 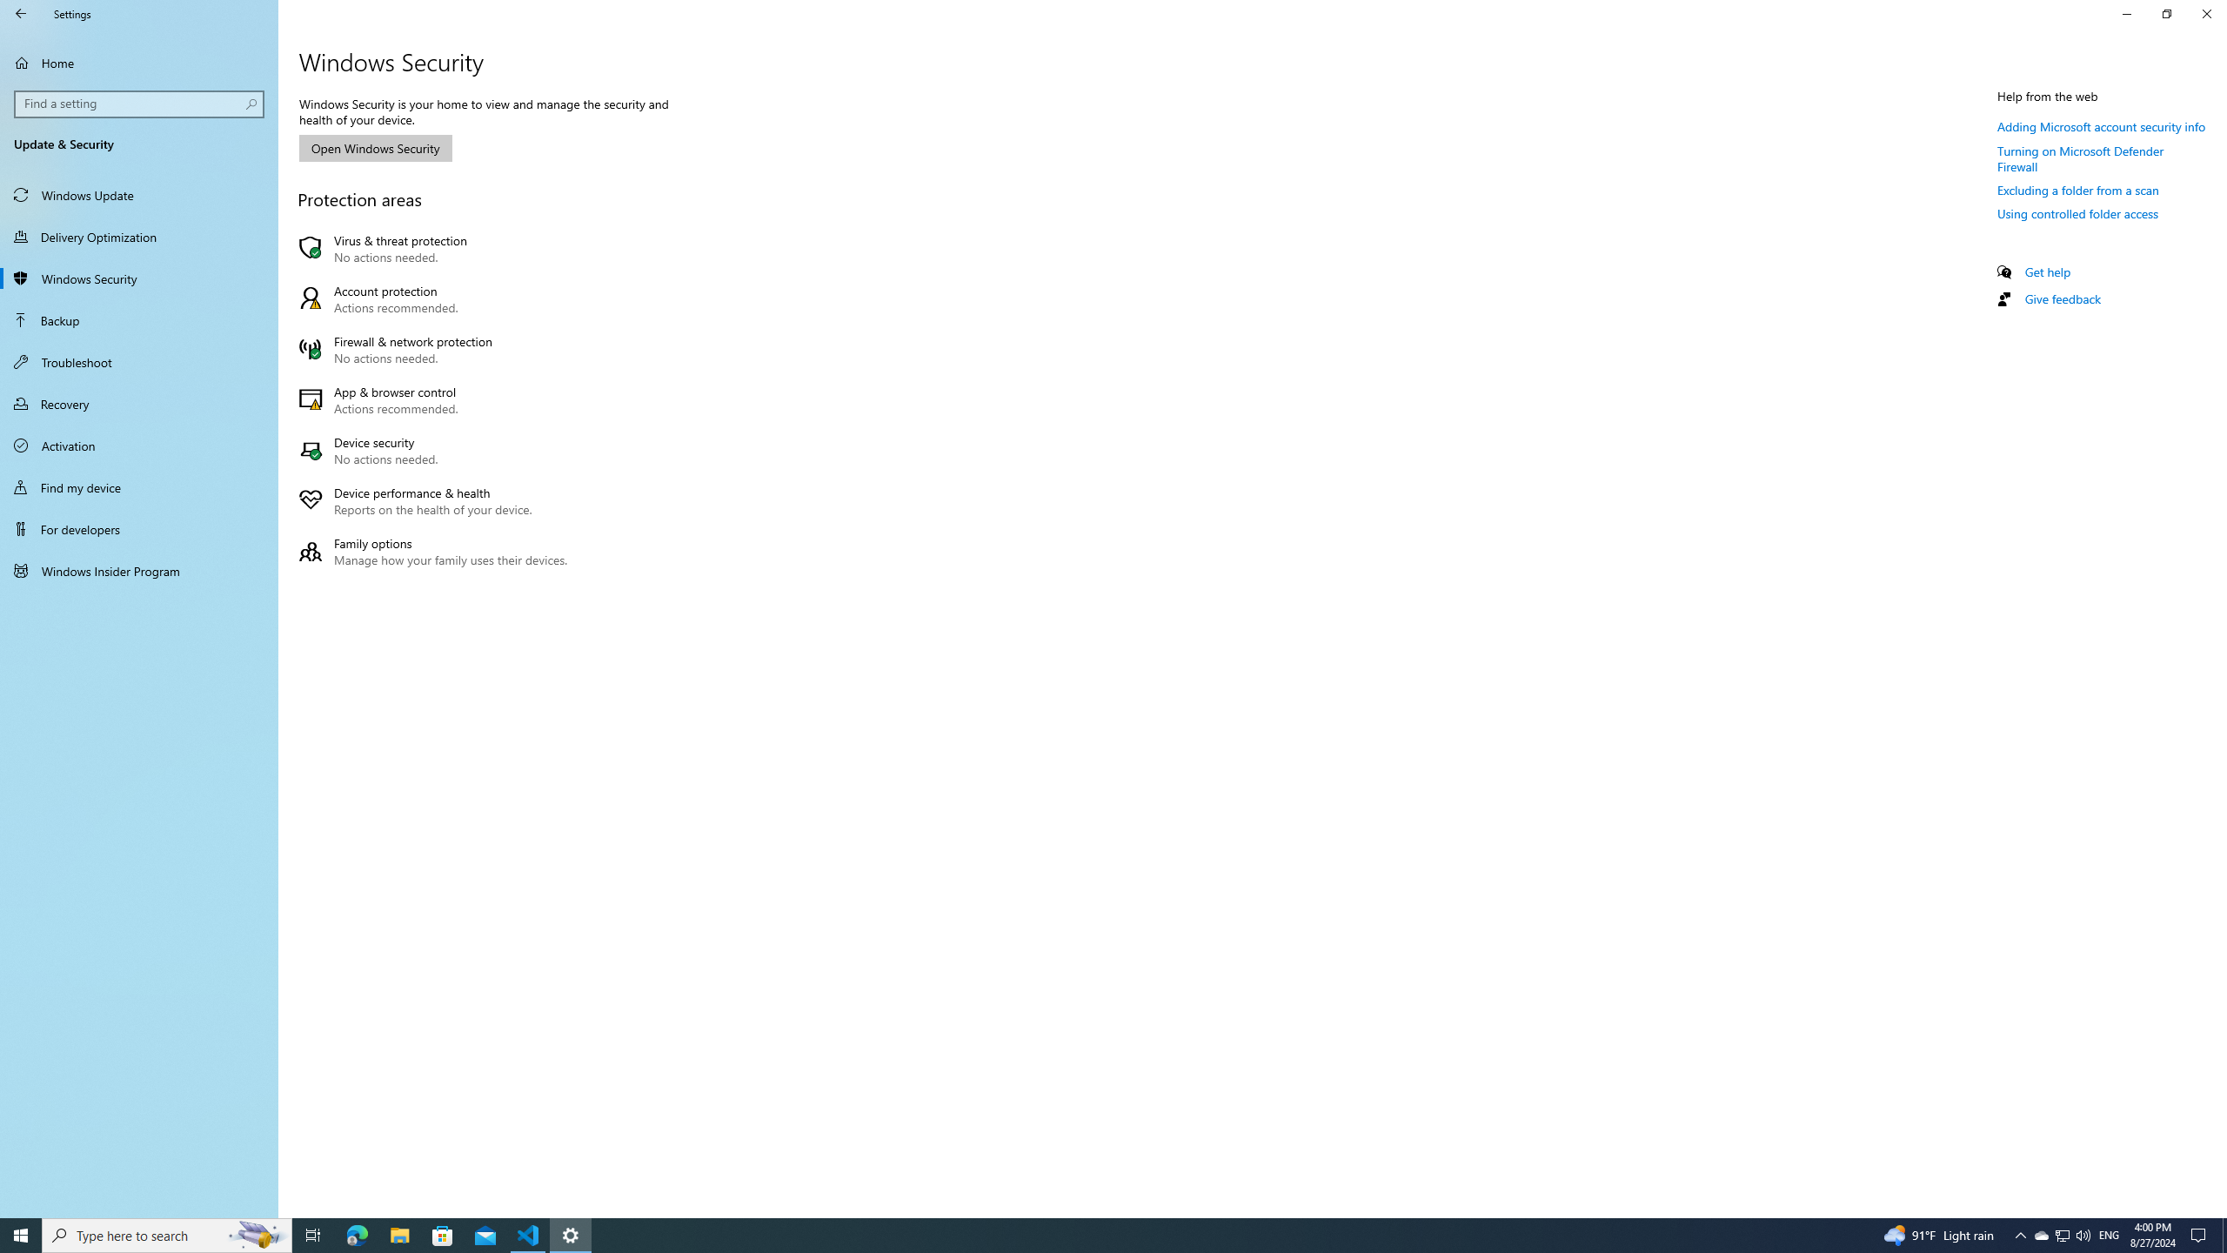 What do you see at coordinates (140, 104) in the screenshot?
I see `Search box, Find a setting` at bounding box center [140, 104].